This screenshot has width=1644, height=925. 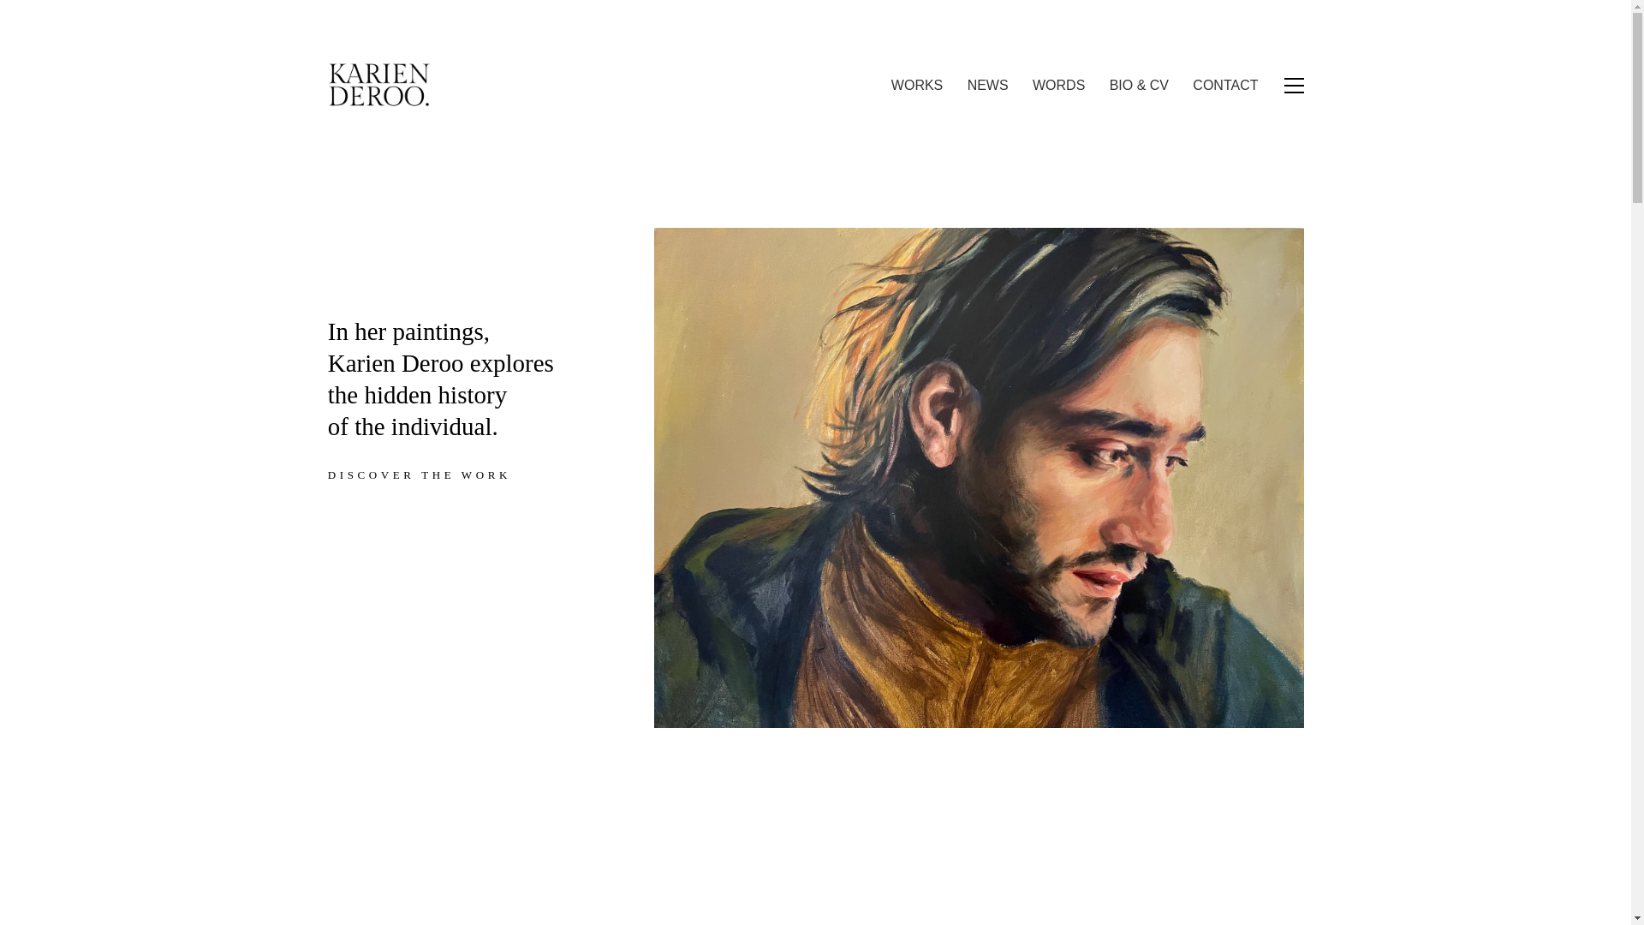 What do you see at coordinates (429, 474) in the screenshot?
I see `DISCOVER THE WORK` at bounding box center [429, 474].